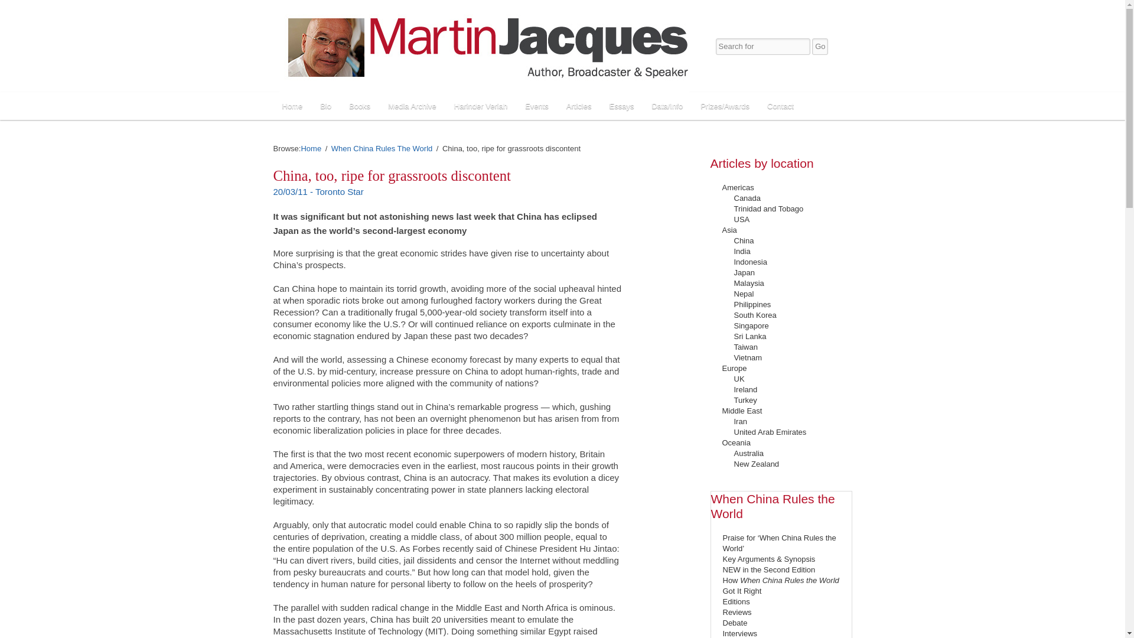 Image resolution: width=1134 pixels, height=638 pixels. Describe the element at coordinates (820, 46) in the screenshot. I see `Go` at that location.